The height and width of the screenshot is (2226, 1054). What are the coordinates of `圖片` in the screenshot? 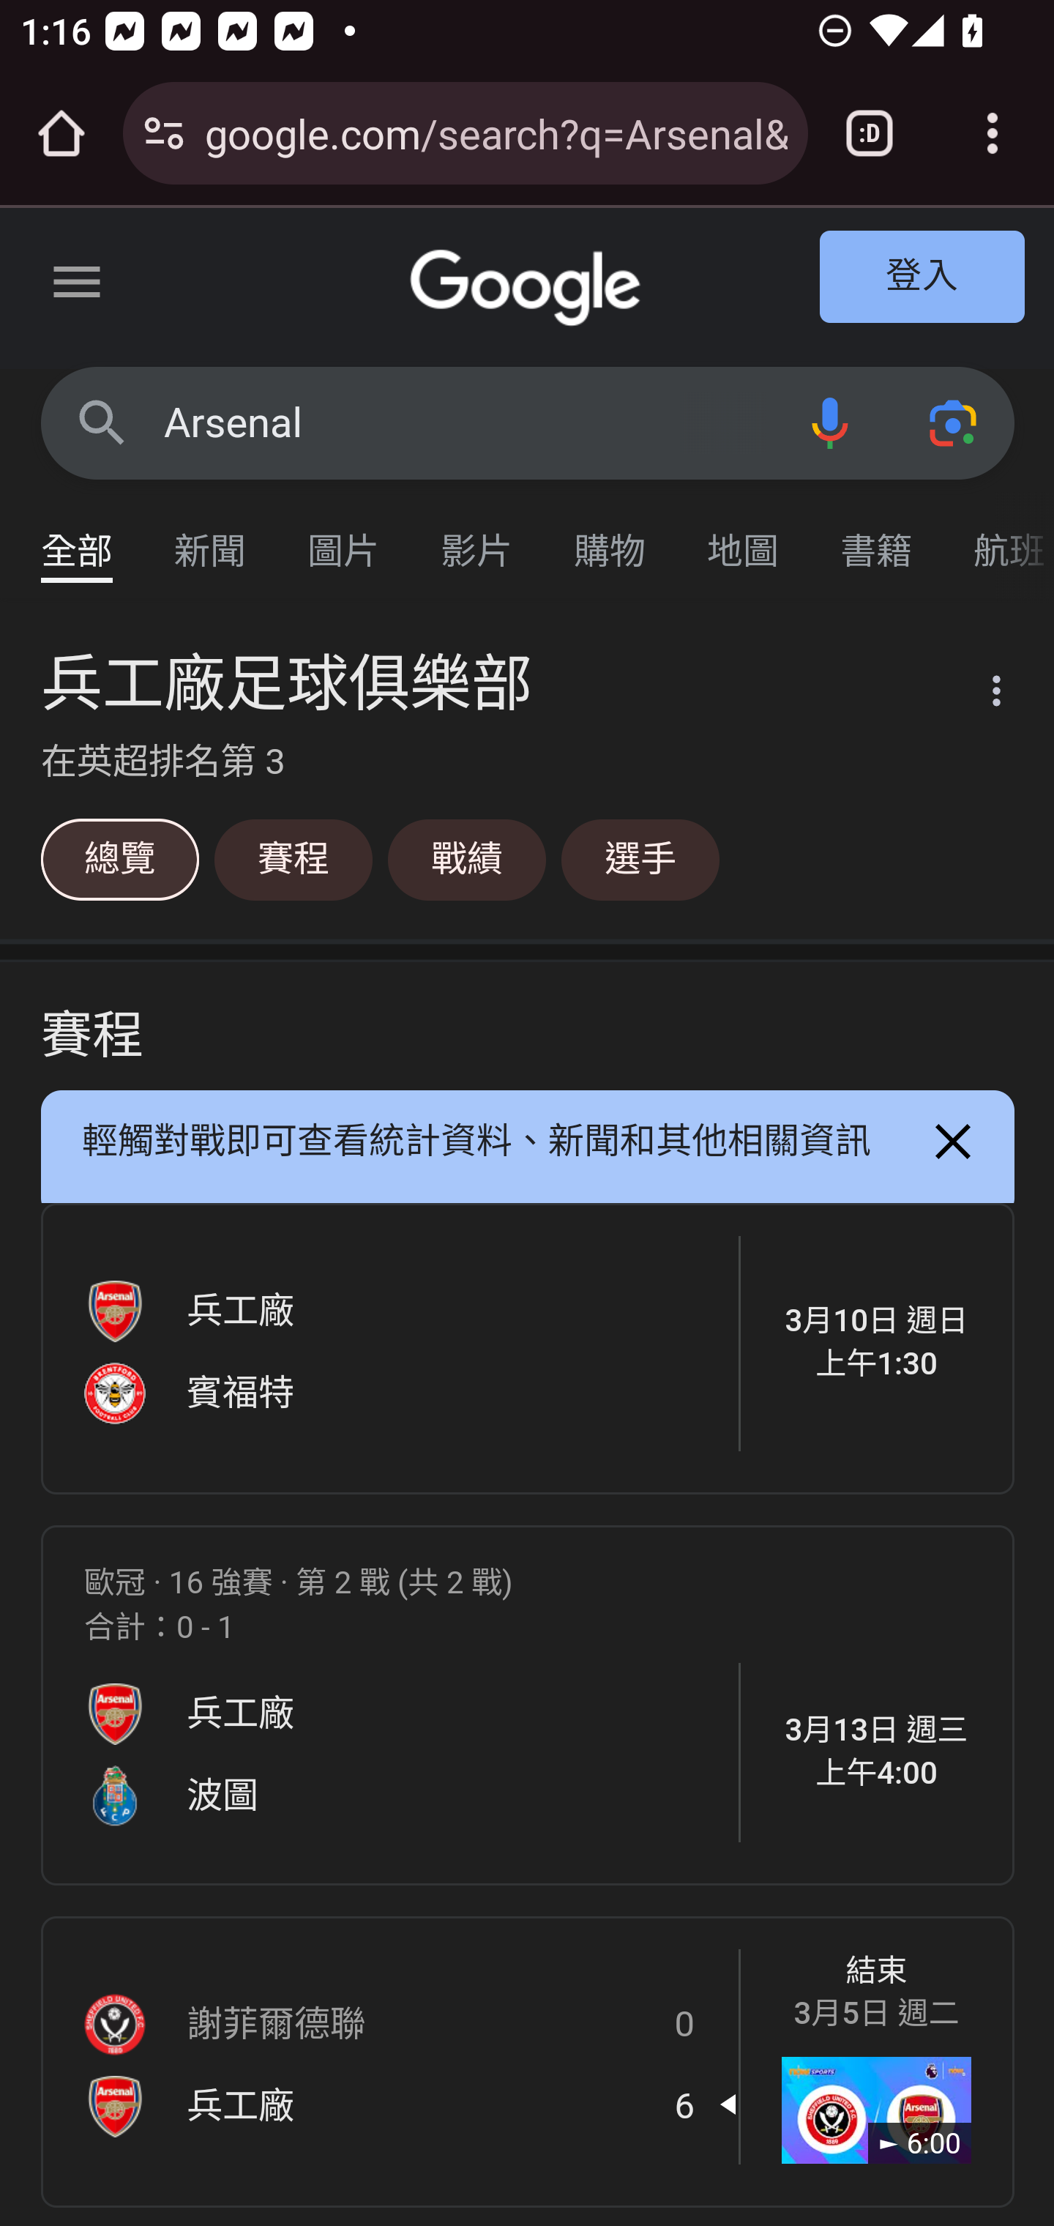 It's located at (344, 537).